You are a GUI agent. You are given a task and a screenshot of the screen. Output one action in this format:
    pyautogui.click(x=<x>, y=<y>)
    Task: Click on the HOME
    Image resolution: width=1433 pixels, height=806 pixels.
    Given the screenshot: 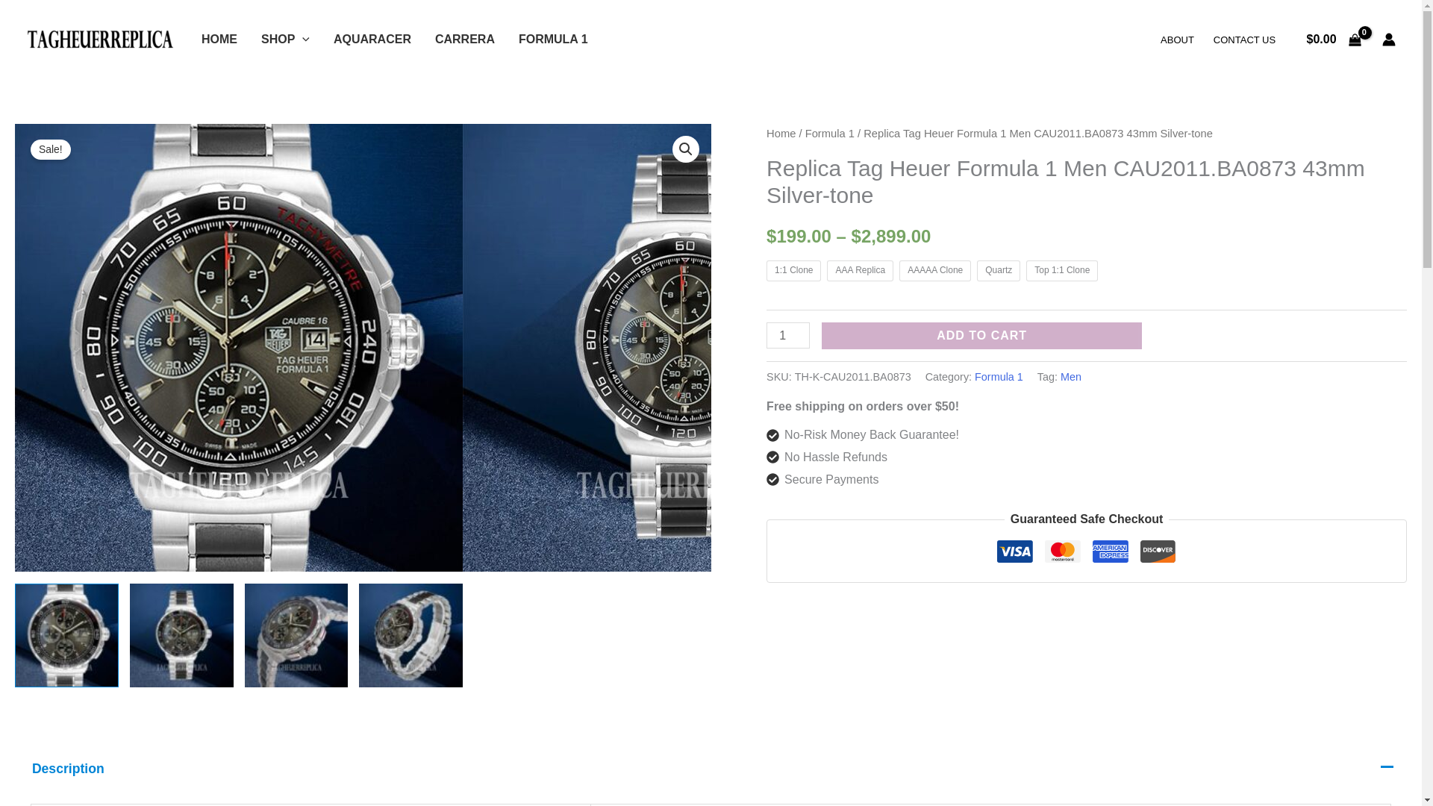 What is the action you would take?
    pyautogui.click(x=219, y=39)
    